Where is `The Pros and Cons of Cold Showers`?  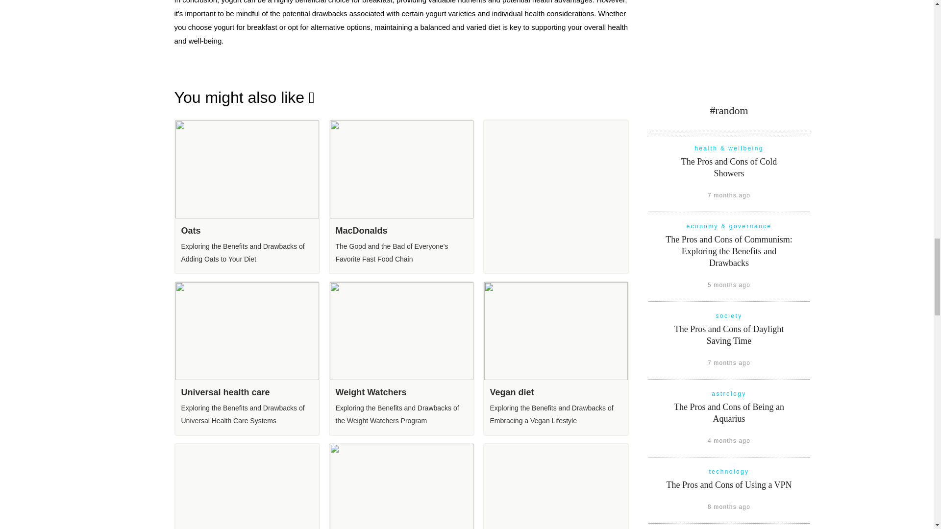
The Pros and Cons of Cold Showers is located at coordinates (729, 167).